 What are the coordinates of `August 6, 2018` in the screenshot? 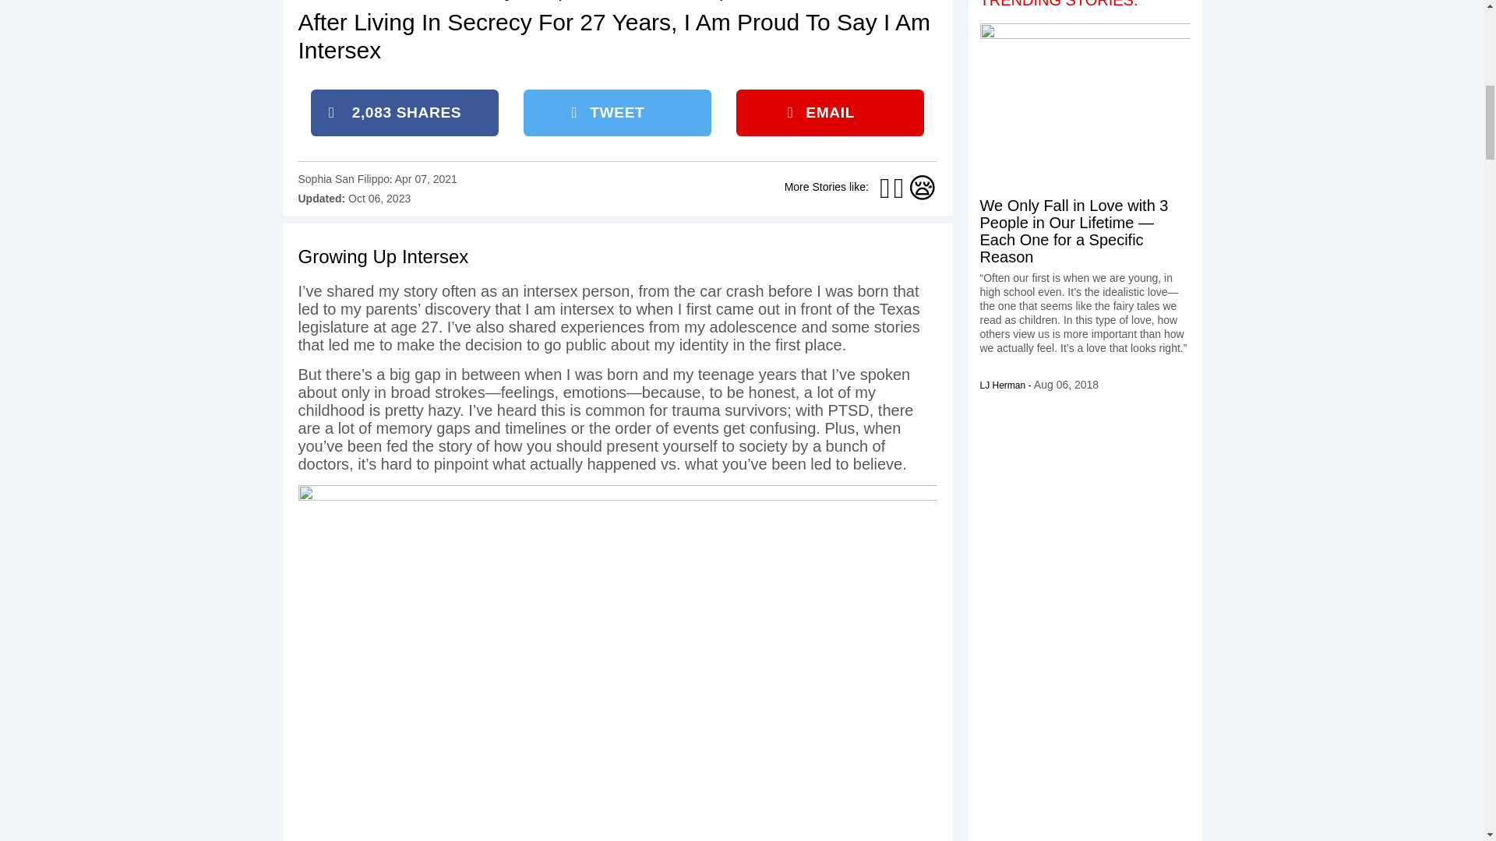 It's located at (1066, 385).